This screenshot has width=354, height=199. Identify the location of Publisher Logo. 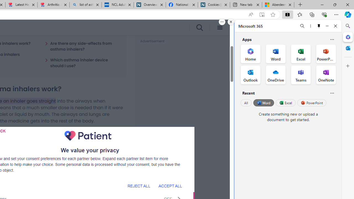
(88, 136).